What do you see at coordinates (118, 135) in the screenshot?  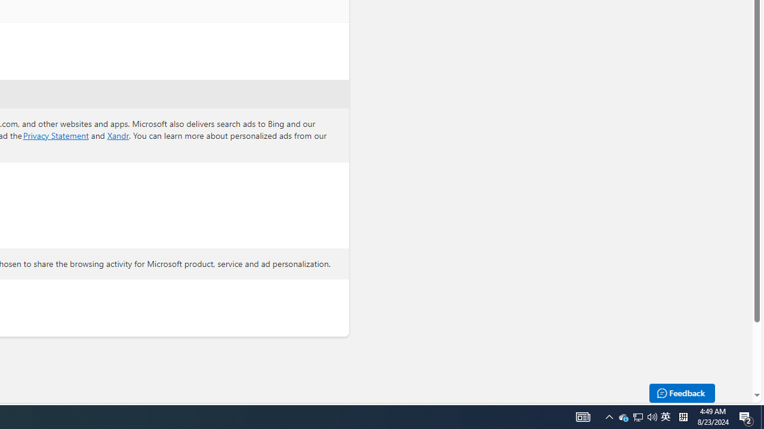 I see `Xandr` at bounding box center [118, 135].